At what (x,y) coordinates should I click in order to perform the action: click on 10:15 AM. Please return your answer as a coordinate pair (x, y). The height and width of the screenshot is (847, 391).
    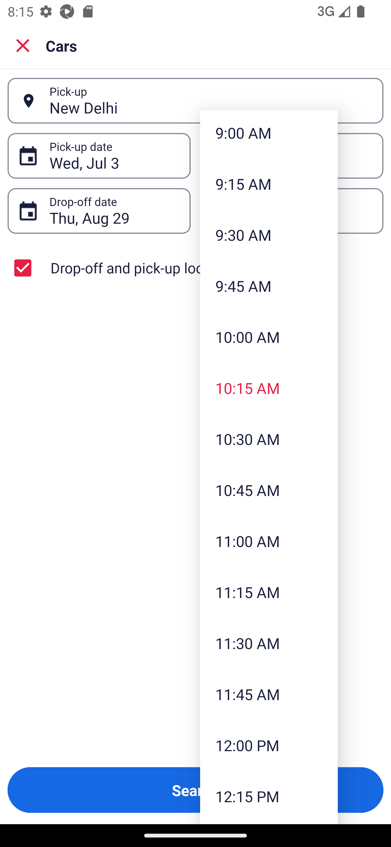
    Looking at the image, I should click on (269, 388).